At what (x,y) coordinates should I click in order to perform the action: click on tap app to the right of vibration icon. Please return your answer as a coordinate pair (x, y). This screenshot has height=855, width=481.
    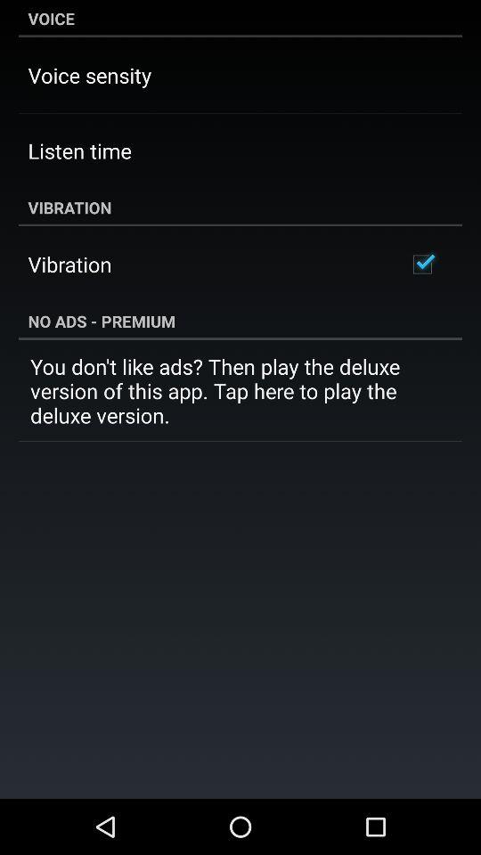
    Looking at the image, I should click on (422, 264).